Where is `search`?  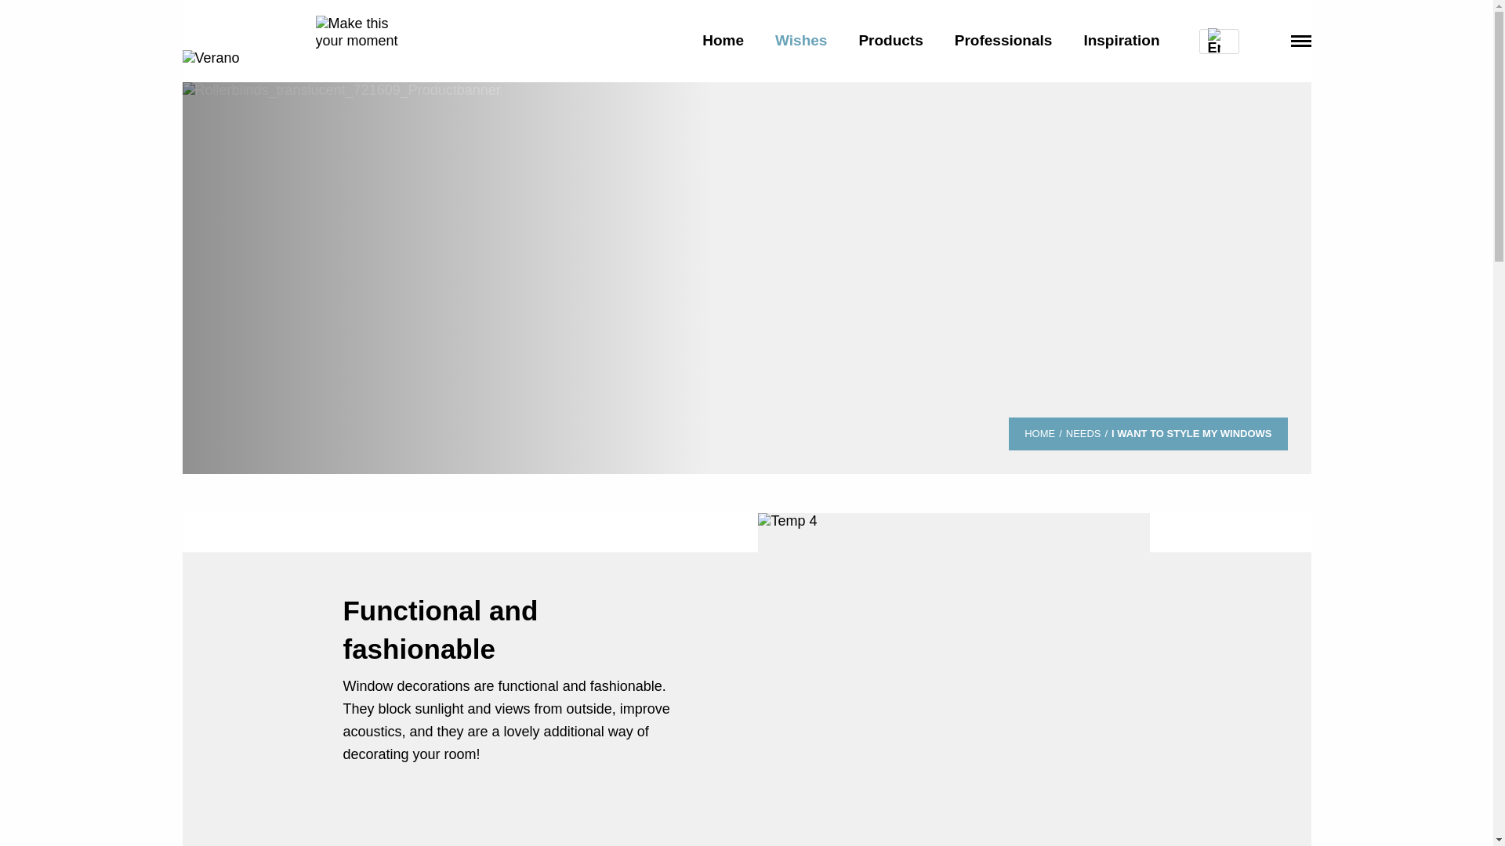 search is located at coordinates (1265, 39).